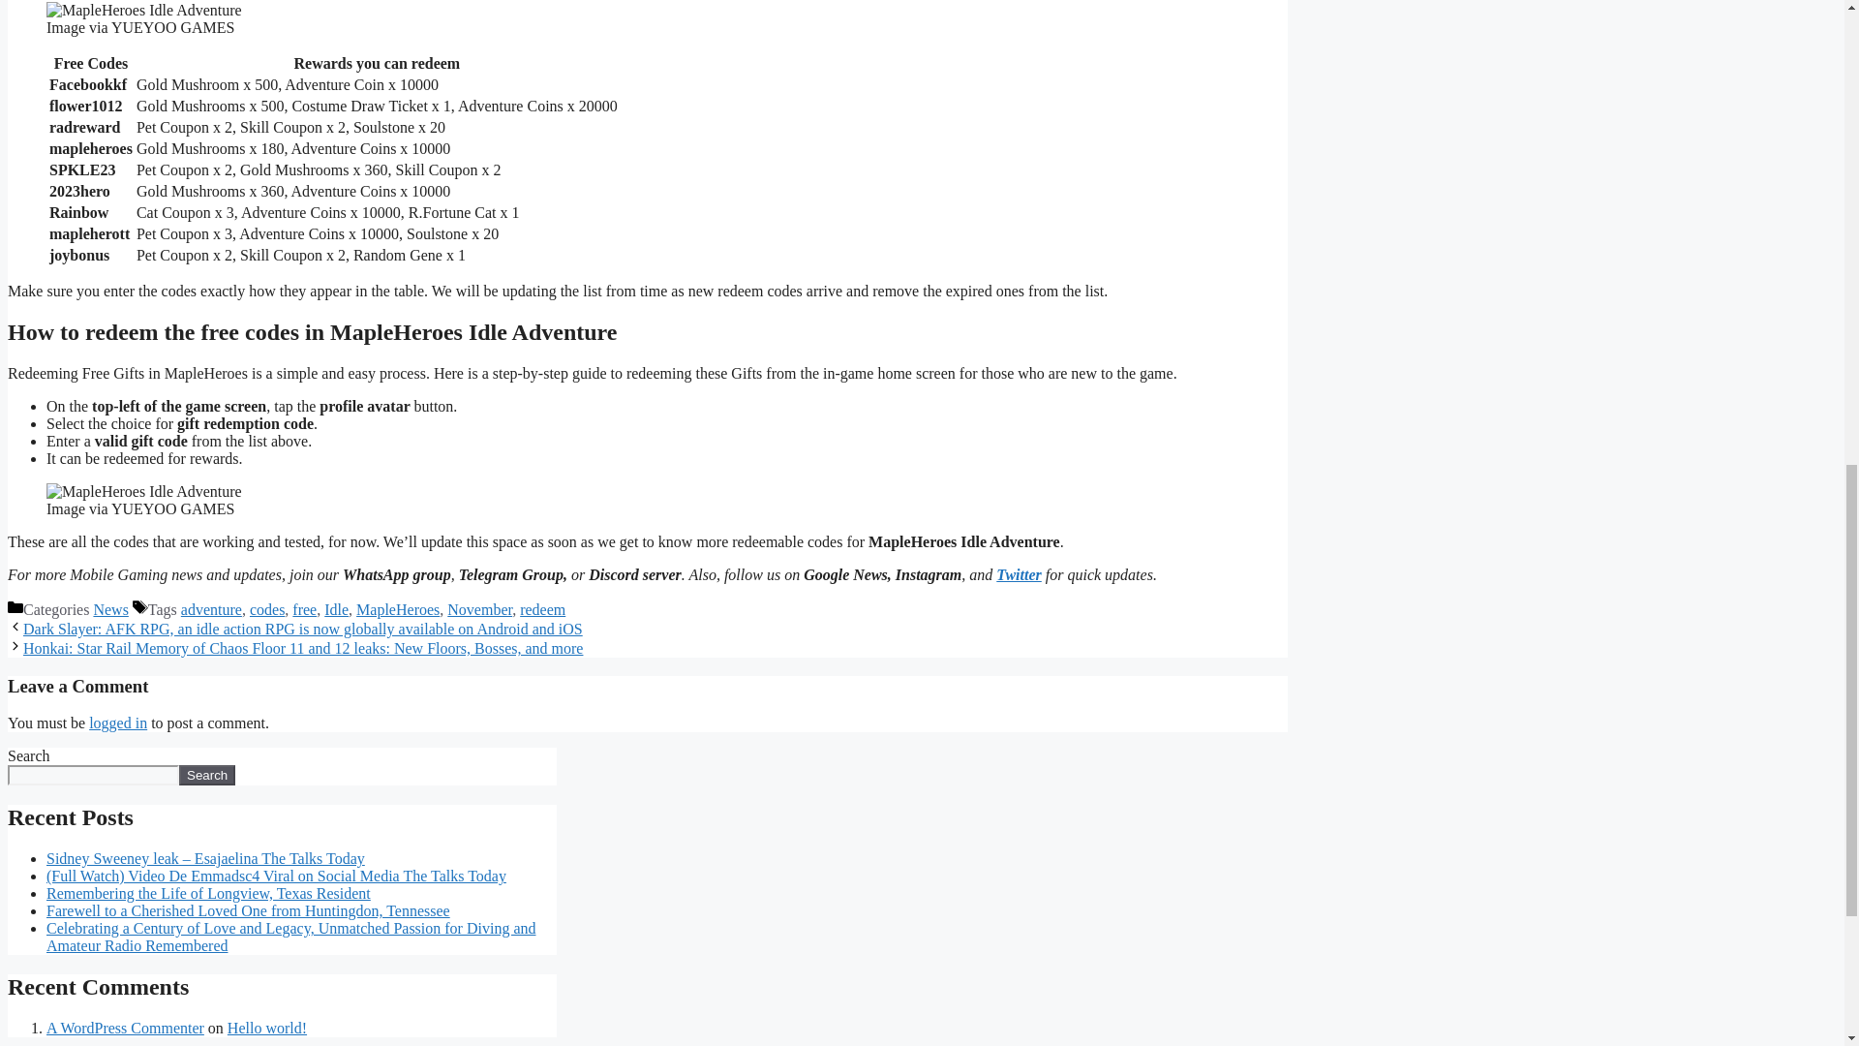 The height and width of the screenshot is (1046, 1859). What do you see at coordinates (118, 723) in the screenshot?
I see `logged in` at bounding box center [118, 723].